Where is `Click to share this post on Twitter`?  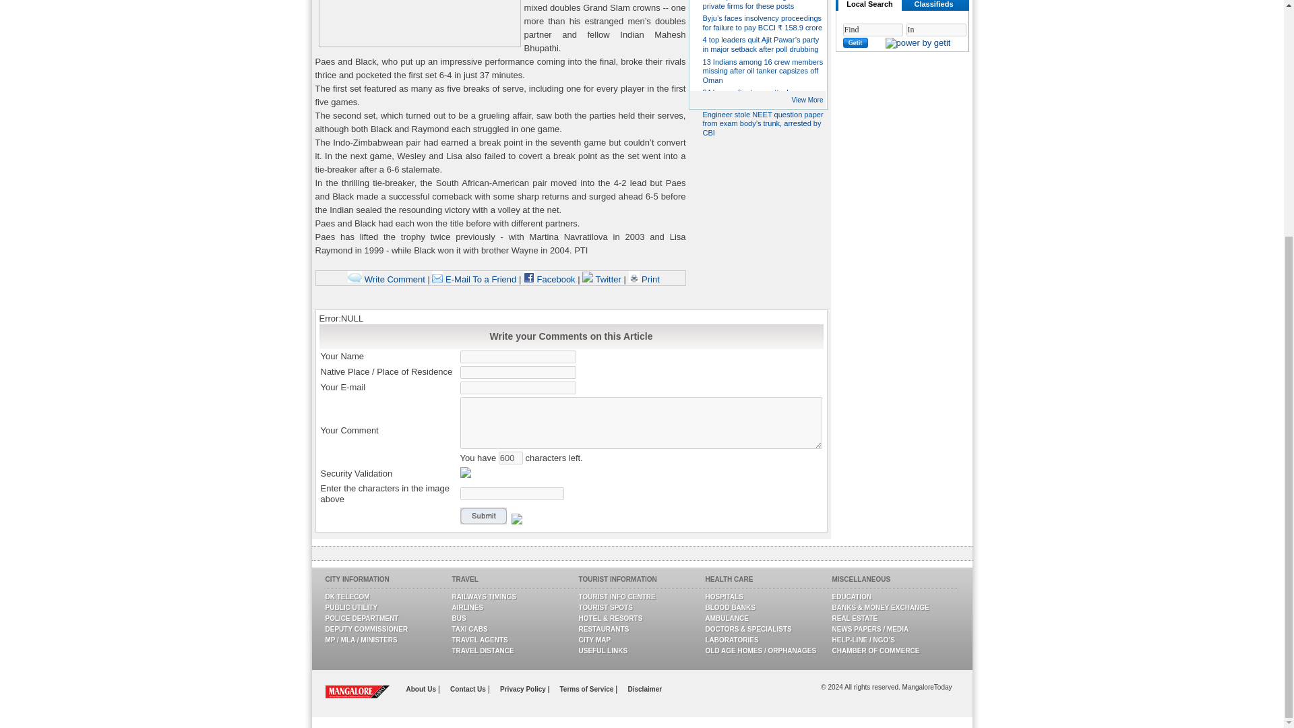
Click to share this post on Twitter is located at coordinates (603, 279).